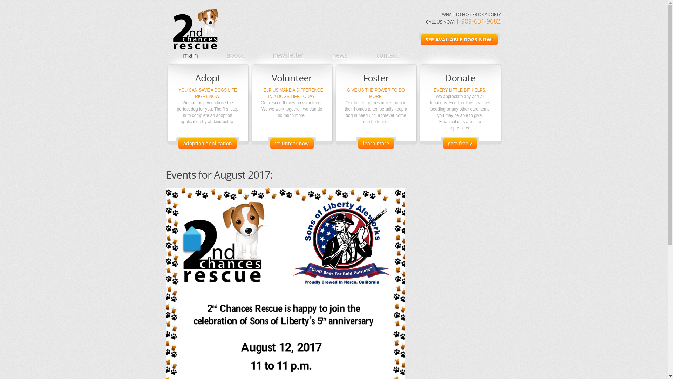  Describe the element at coordinates (288, 55) in the screenshot. I see `newsletter` at that location.